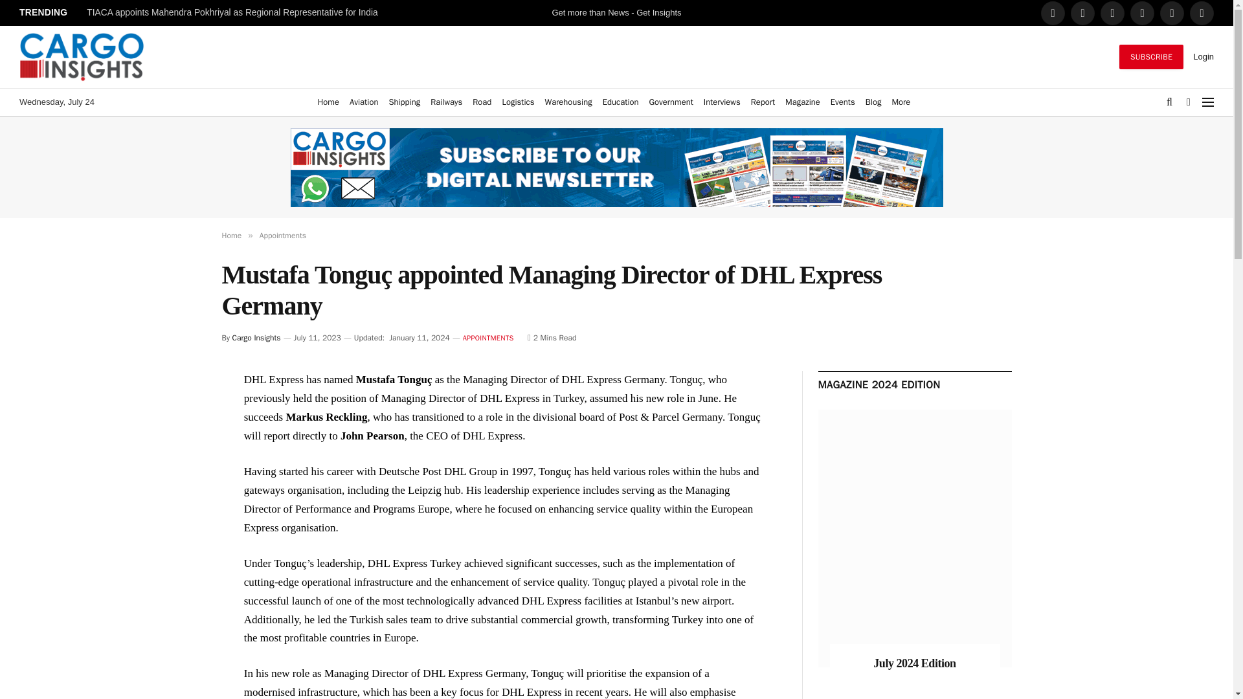 The width and height of the screenshot is (1243, 699). What do you see at coordinates (1172, 13) in the screenshot?
I see `Pinterest` at bounding box center [1172, 13].